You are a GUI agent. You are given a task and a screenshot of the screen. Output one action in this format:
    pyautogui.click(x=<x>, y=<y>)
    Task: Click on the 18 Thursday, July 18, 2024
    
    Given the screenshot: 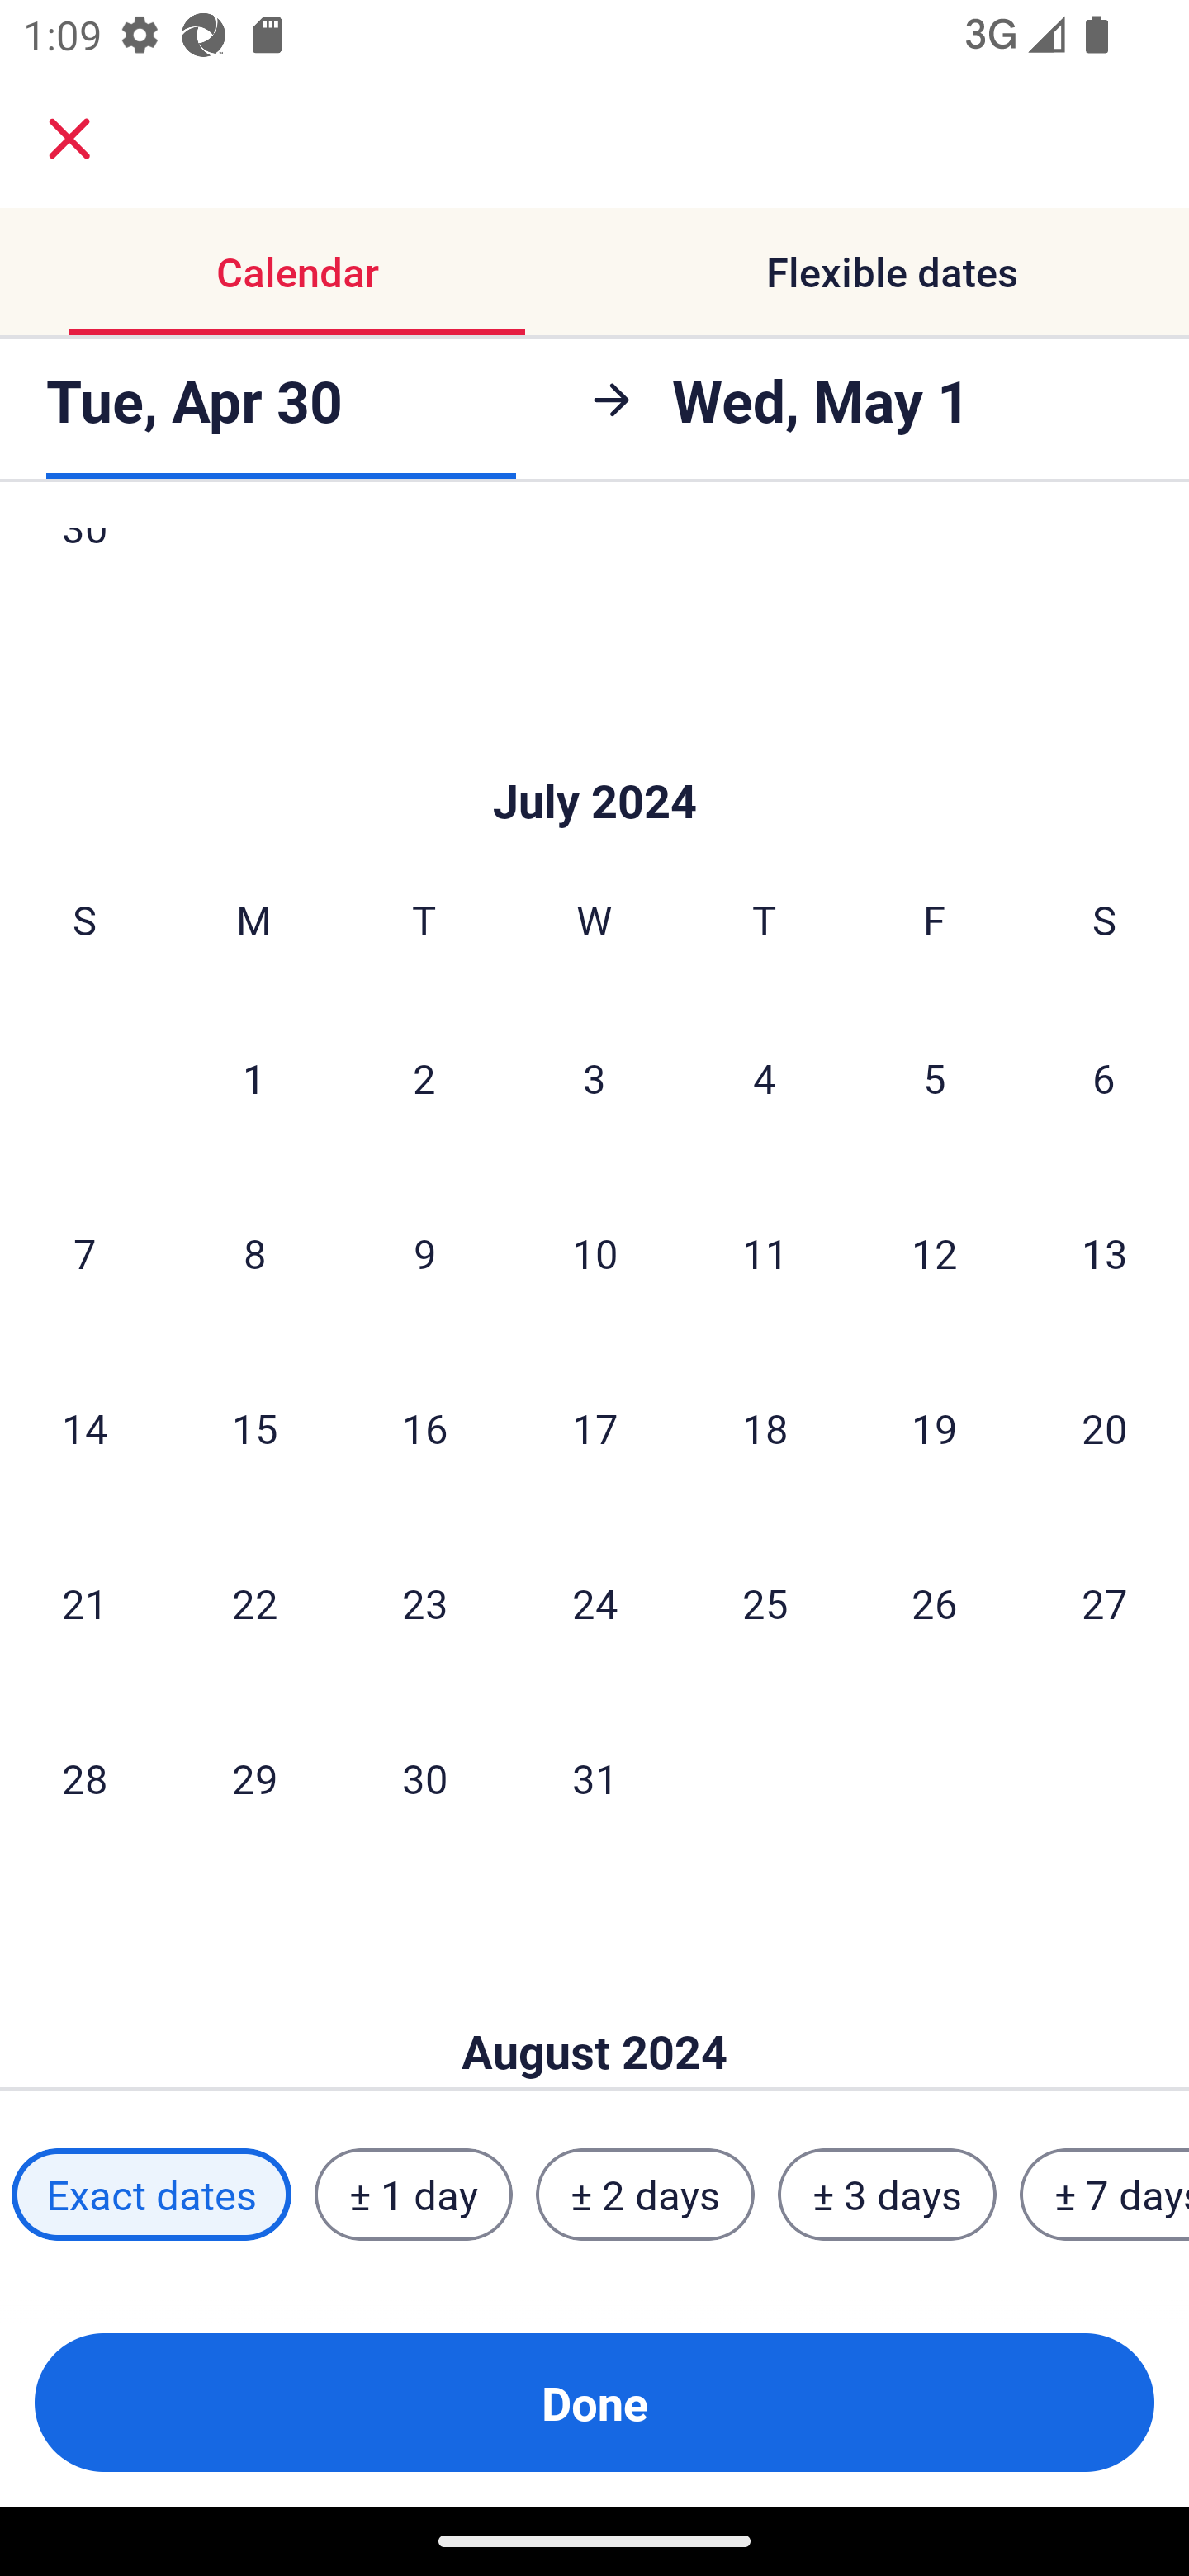 What is the action you would take?
    pyautogui.click(x=765, y=1427)
    